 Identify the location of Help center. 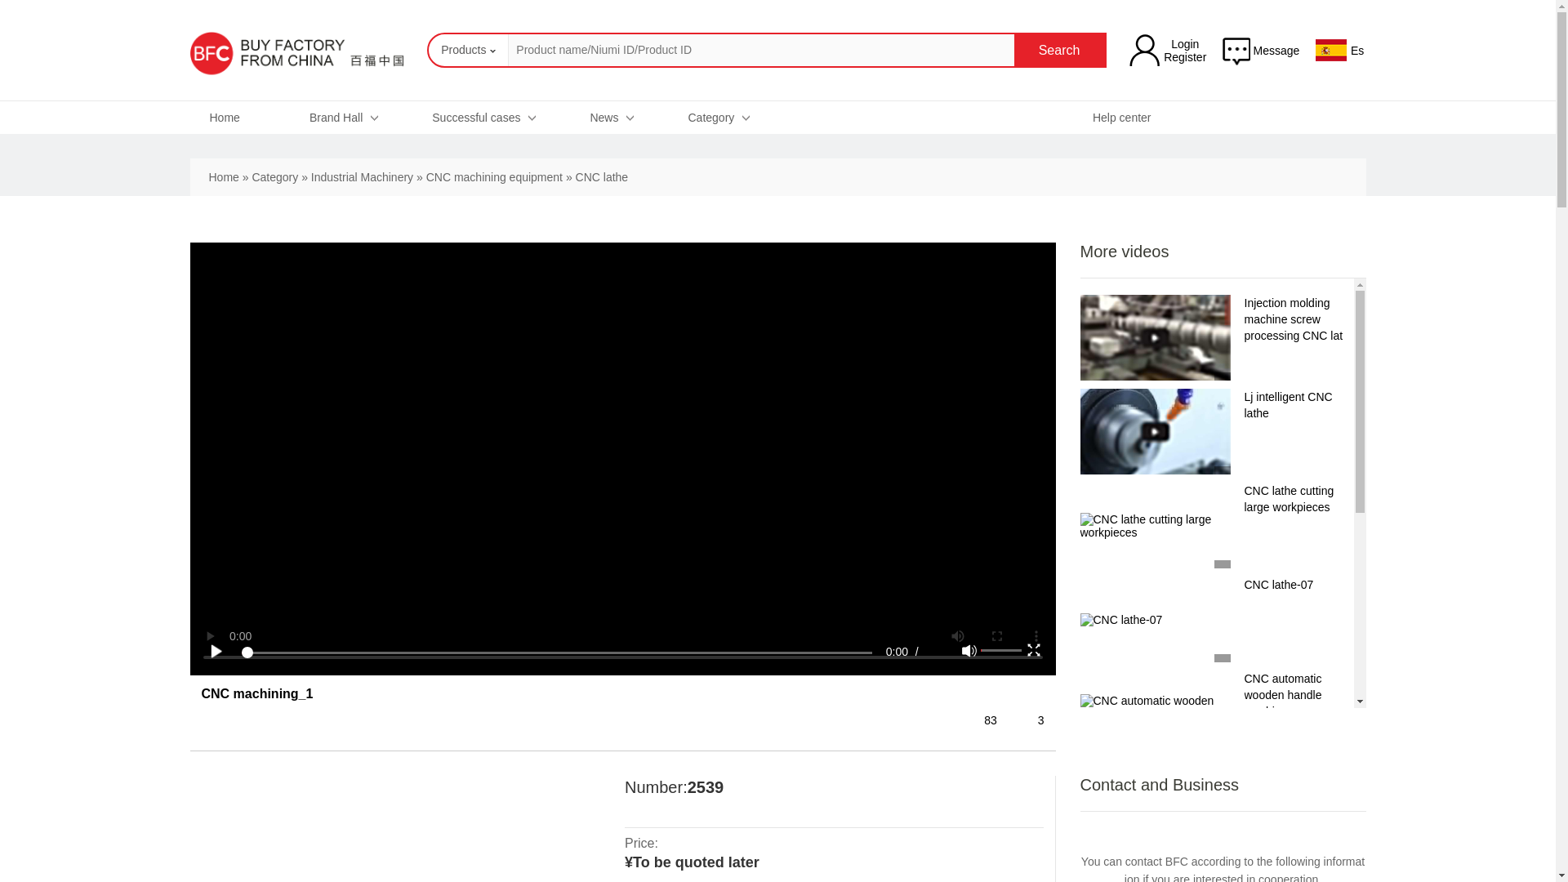
(1122, 118).